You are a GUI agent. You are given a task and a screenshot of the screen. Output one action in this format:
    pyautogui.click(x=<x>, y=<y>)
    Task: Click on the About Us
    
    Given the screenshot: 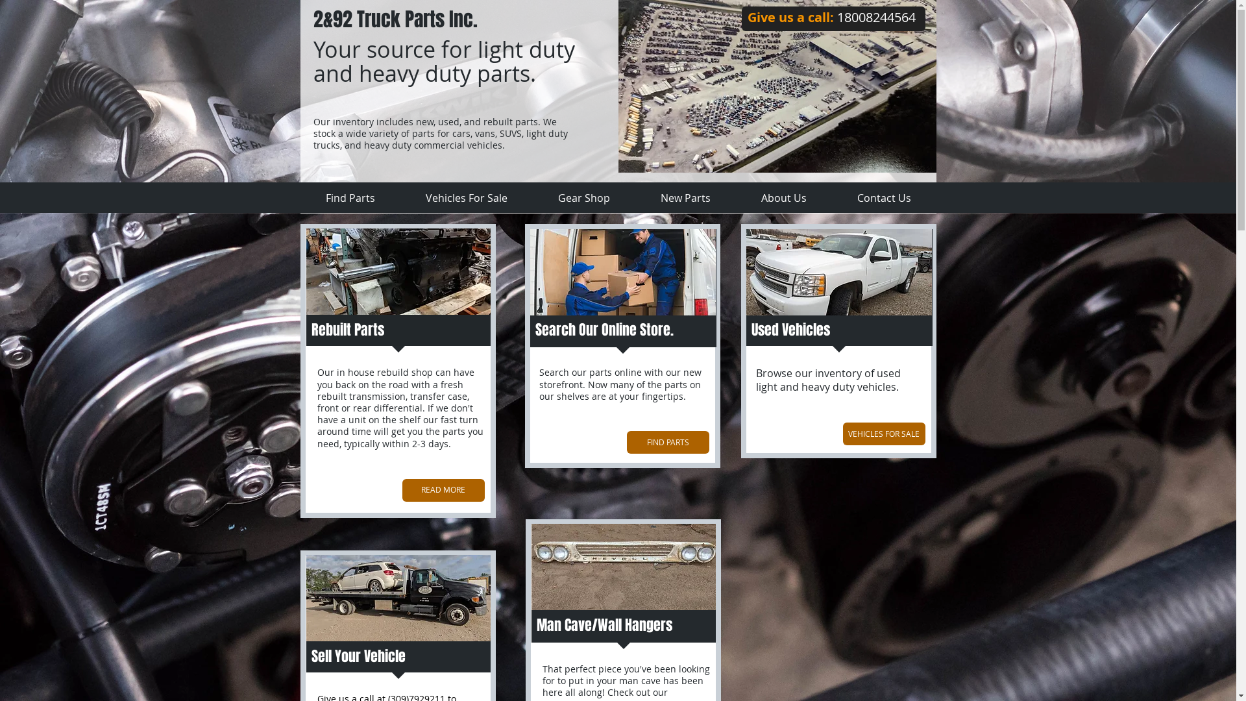 What is the action you would take?
    pyautogui.click(x=784, y=199)
    